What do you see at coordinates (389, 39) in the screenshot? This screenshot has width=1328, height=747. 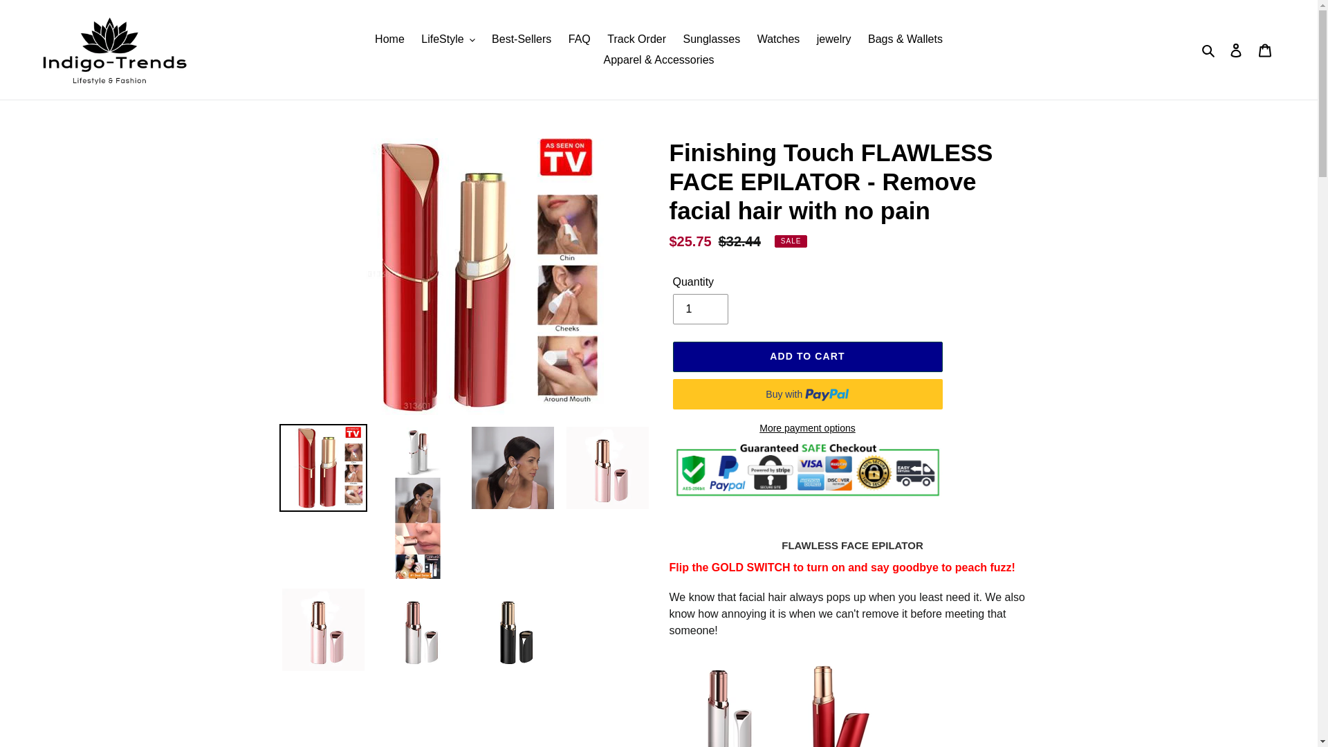 I see `Home` at bounding box center [389, 39].